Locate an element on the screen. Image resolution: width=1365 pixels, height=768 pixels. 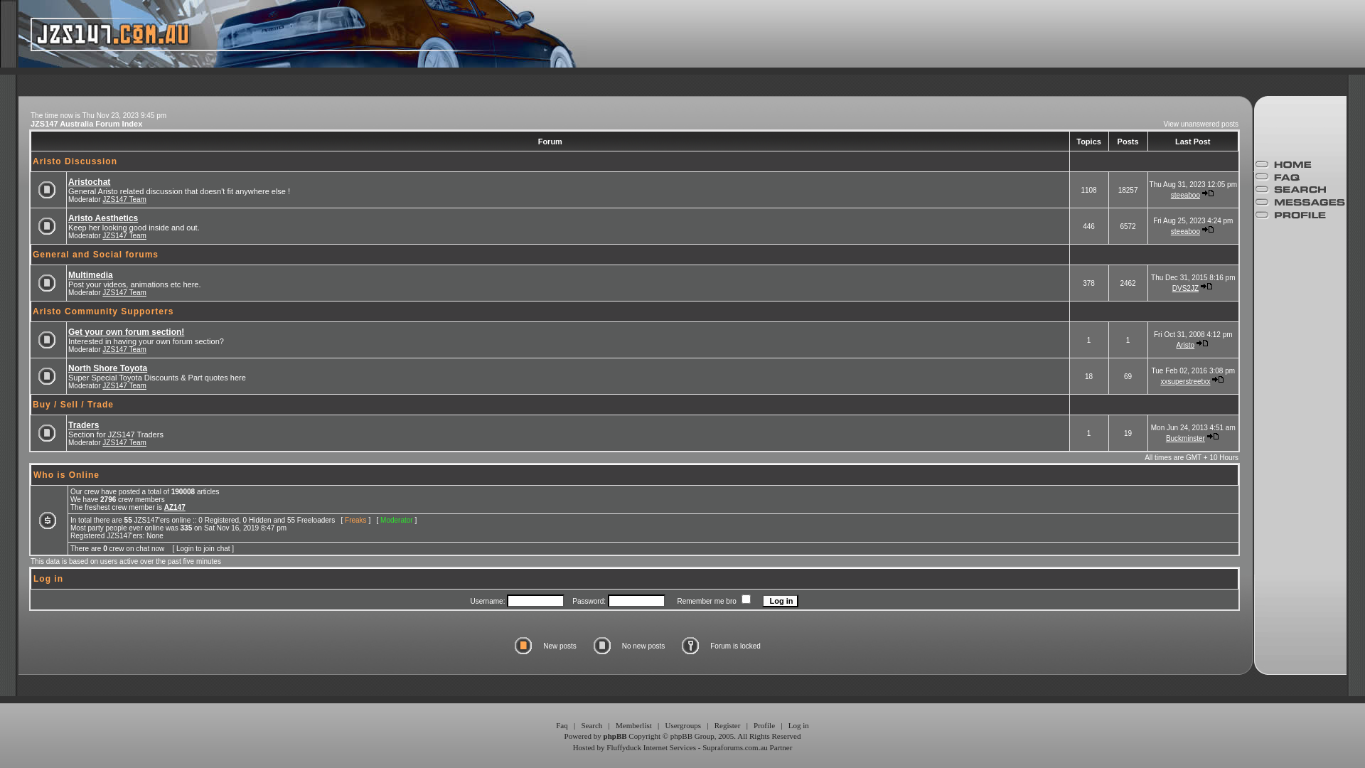
View latest post is located at coordinates (1219, 380).